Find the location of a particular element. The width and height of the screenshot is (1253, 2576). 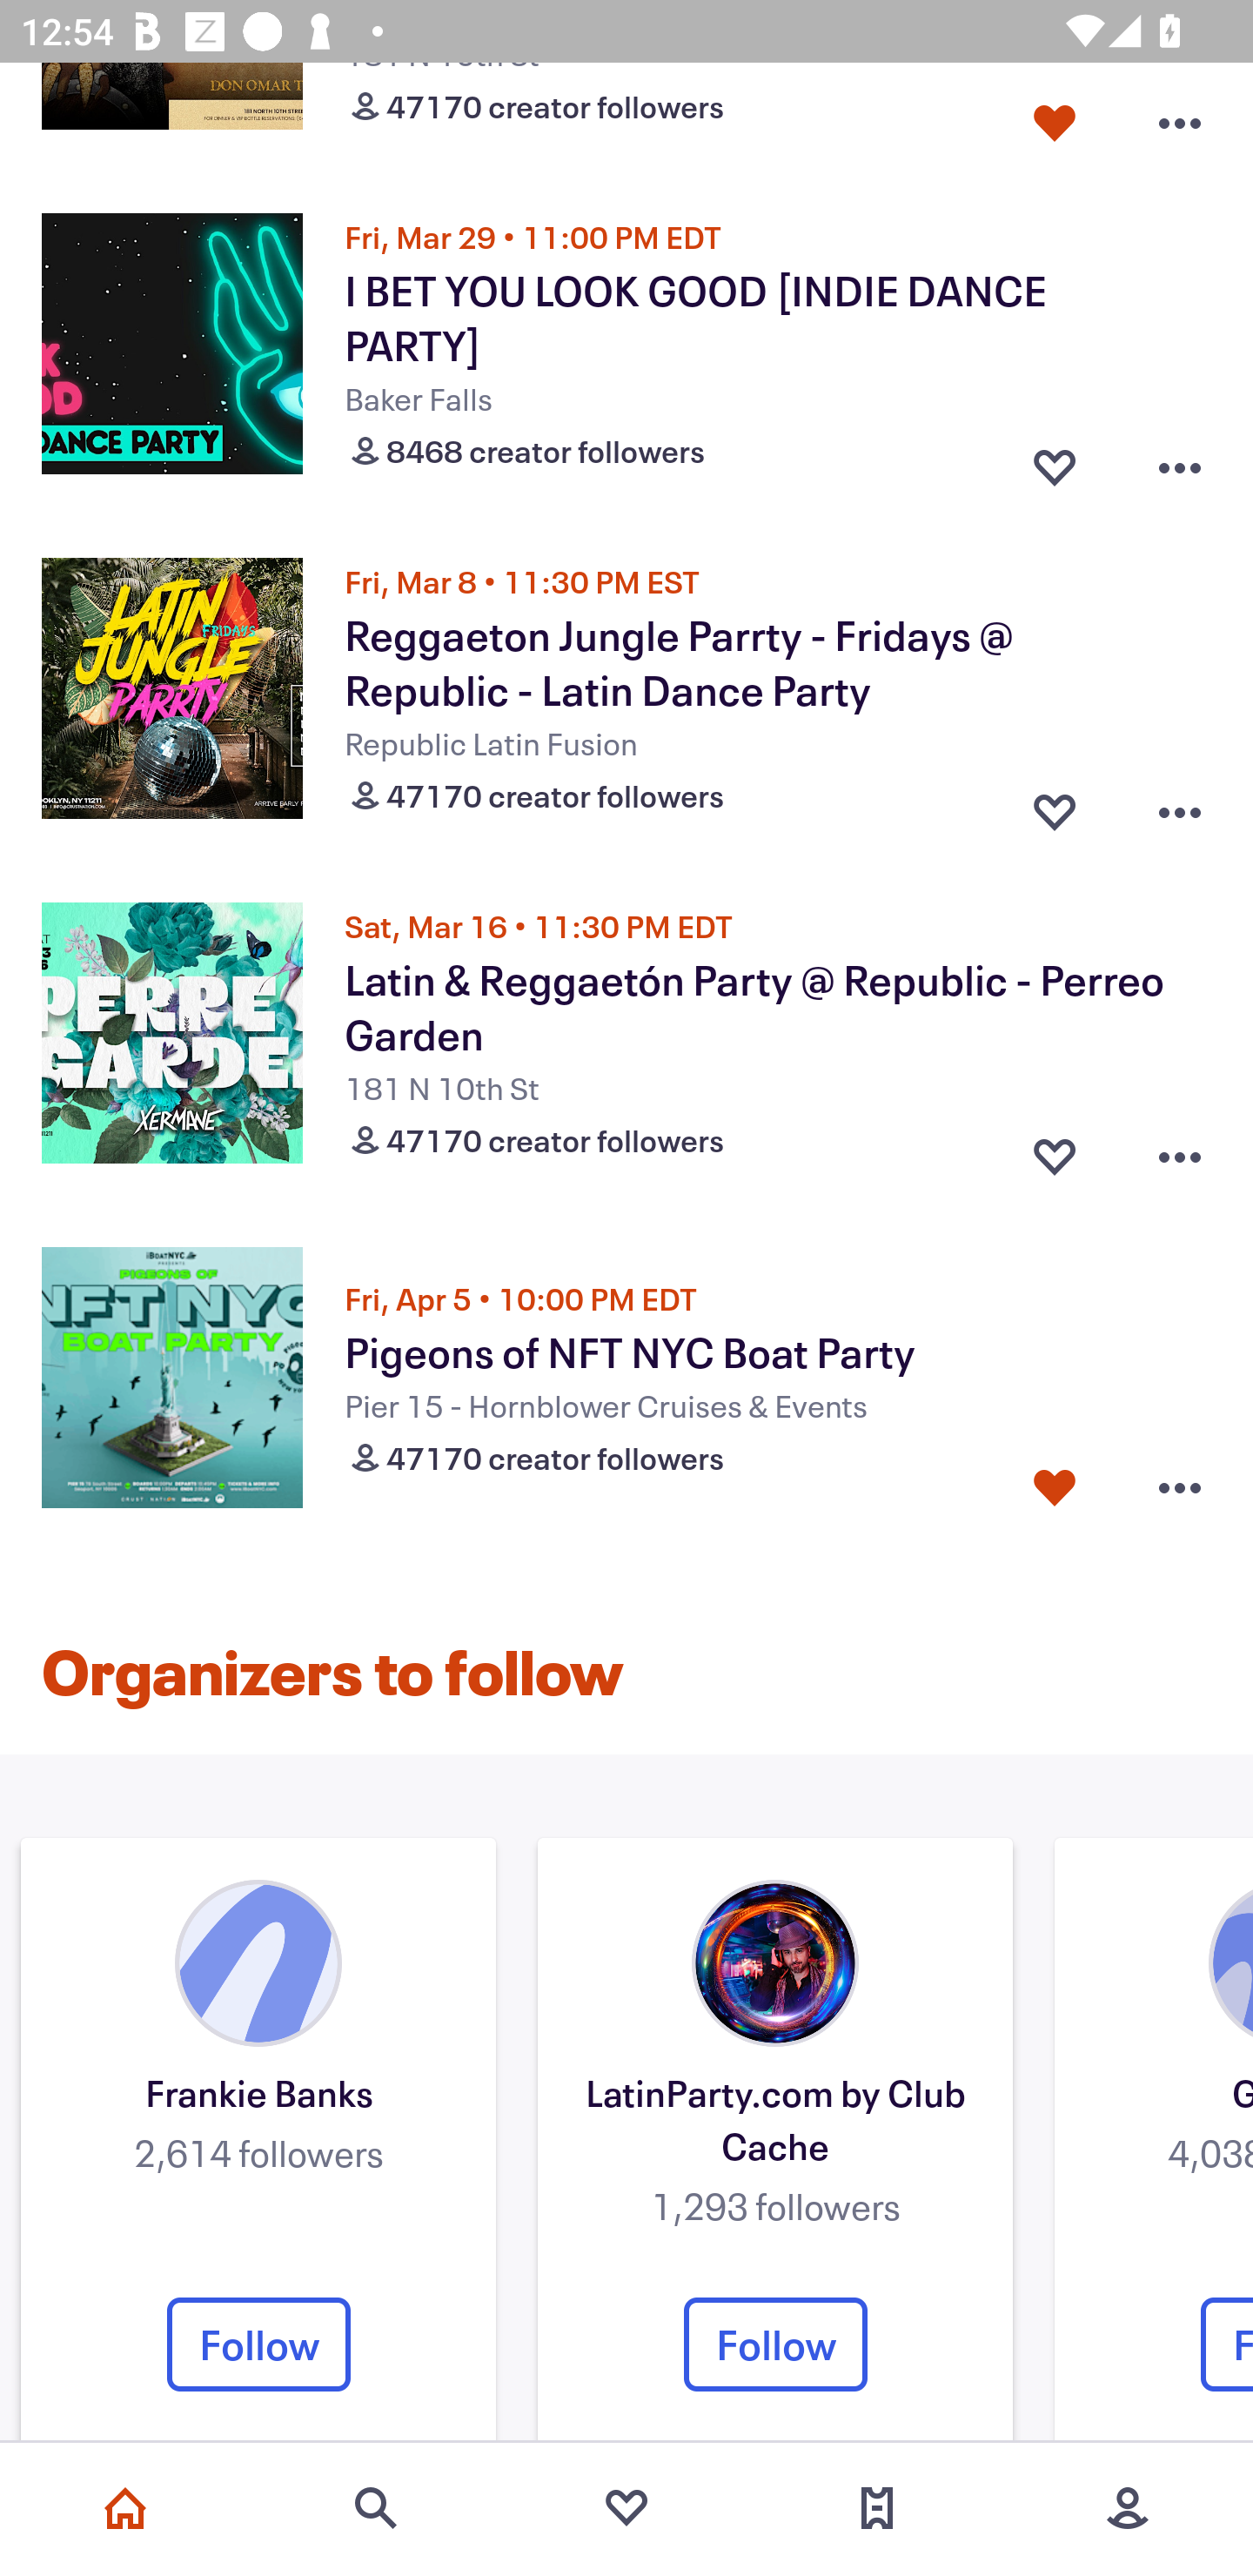

Follow Organizer's follow button is located at coordinates (258, 2344).